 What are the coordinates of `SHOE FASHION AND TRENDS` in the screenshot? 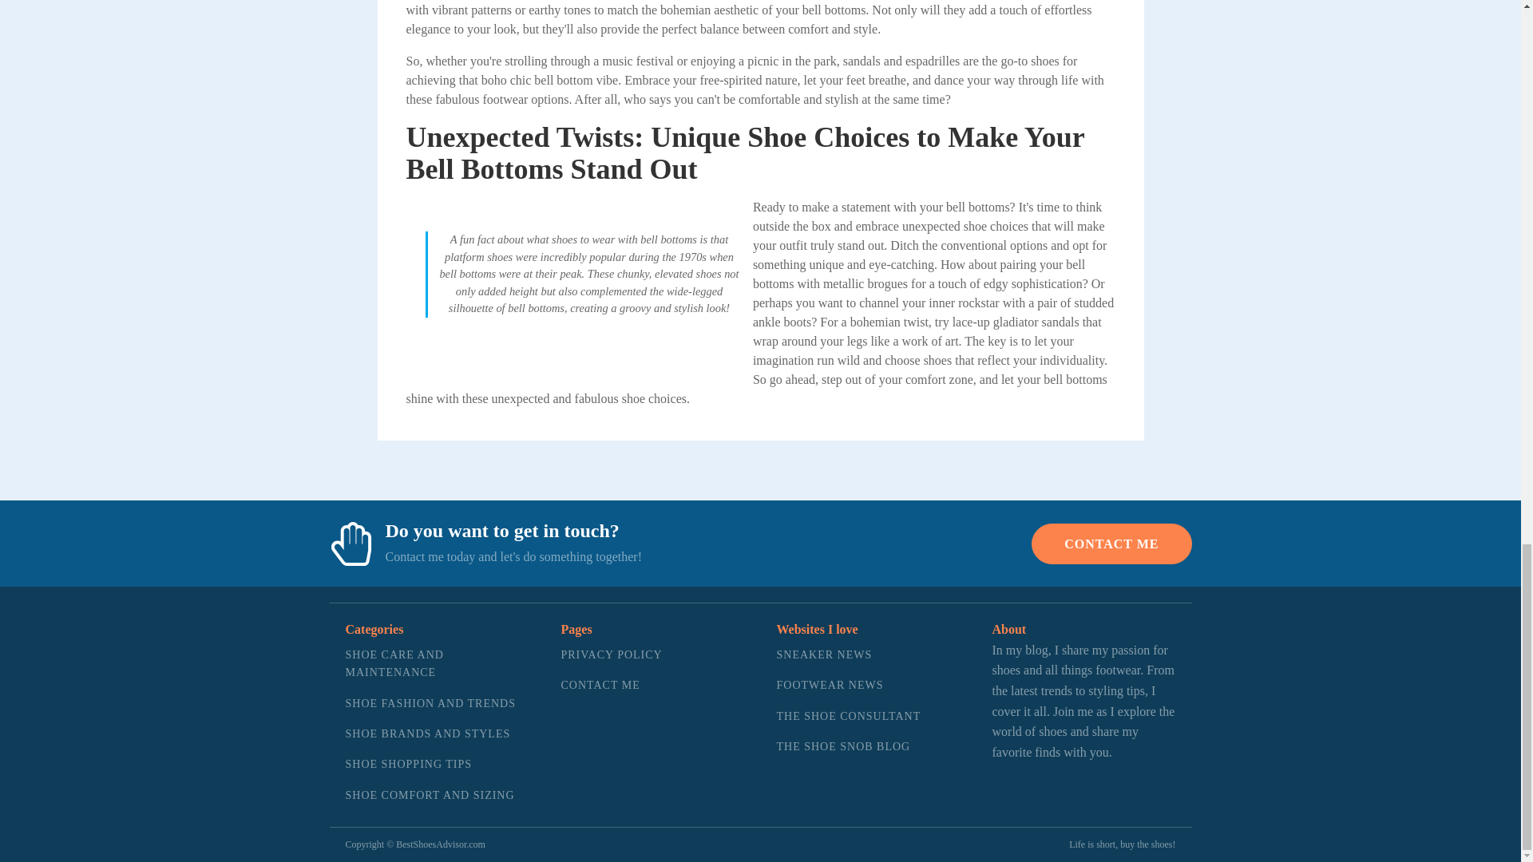 It's located at (437, 703).